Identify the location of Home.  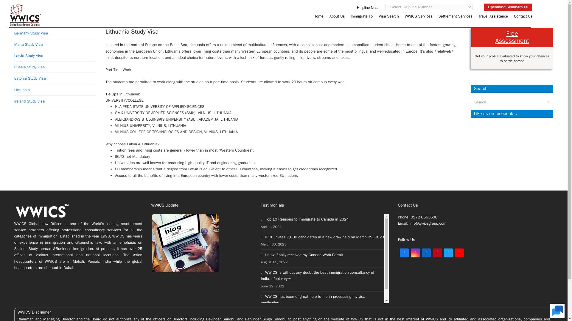
(318, 16).